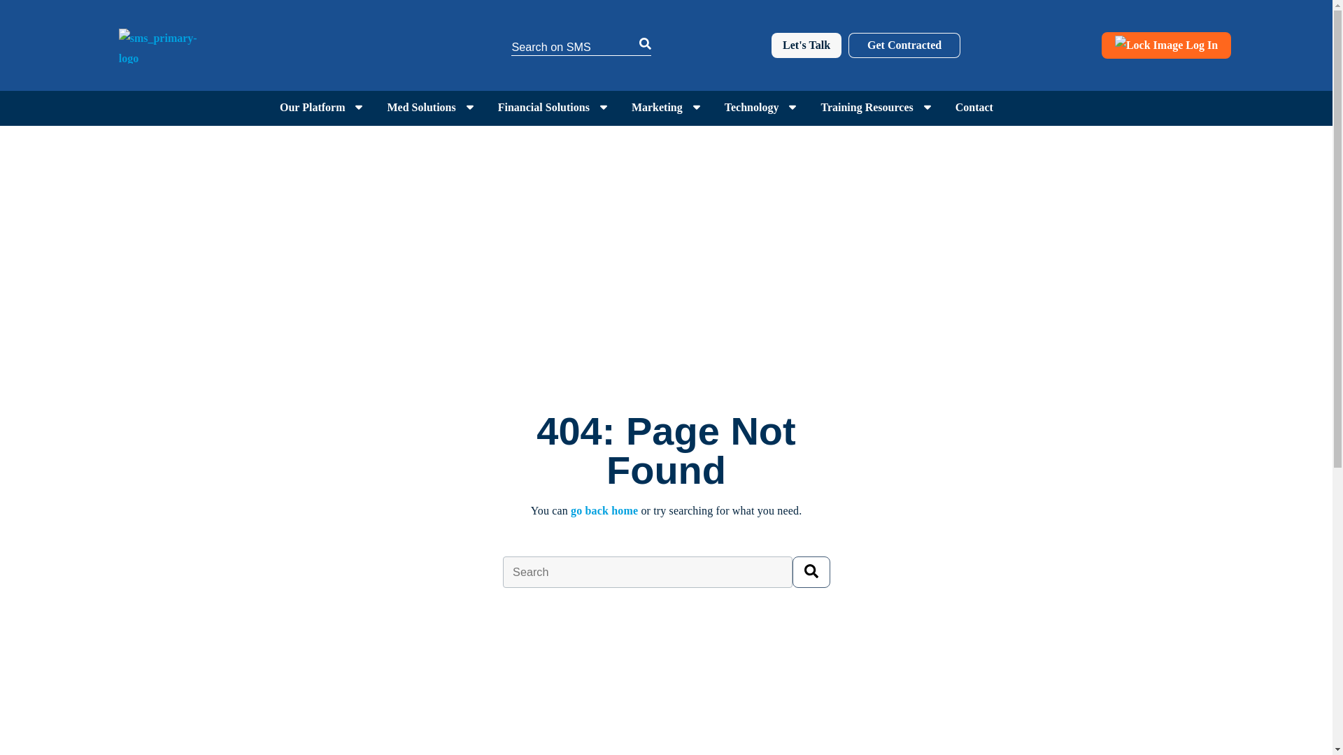 This screenshot has width=1343, height=755. I want to click on Let's Talk, so click(806, 45).